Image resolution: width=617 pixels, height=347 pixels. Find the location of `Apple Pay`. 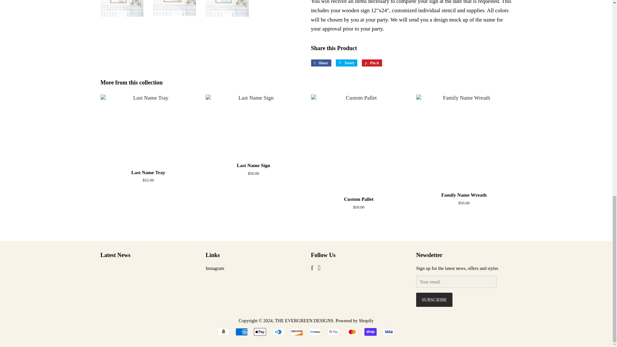

Apple Pay is located at coordinates (260, 332).